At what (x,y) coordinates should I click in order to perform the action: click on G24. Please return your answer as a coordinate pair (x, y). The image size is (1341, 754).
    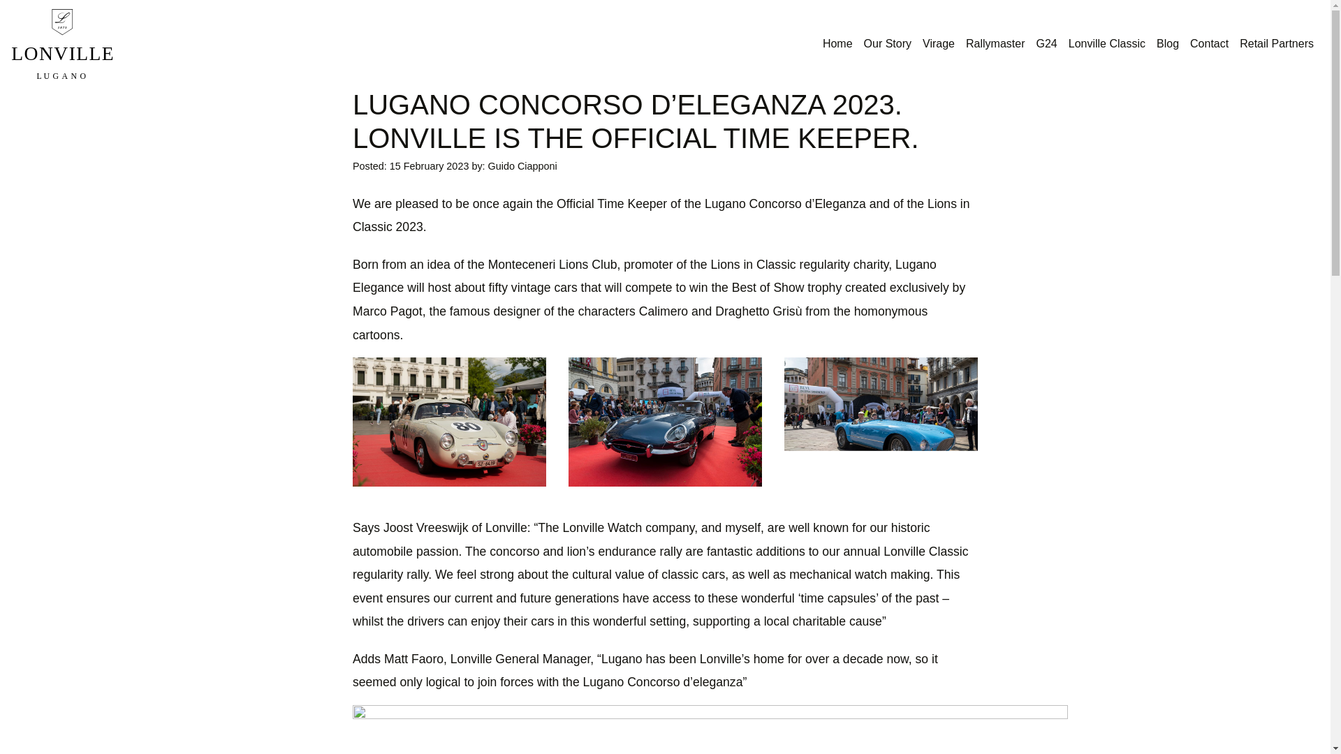
    Looking at the image, I should click on (1046, 44).